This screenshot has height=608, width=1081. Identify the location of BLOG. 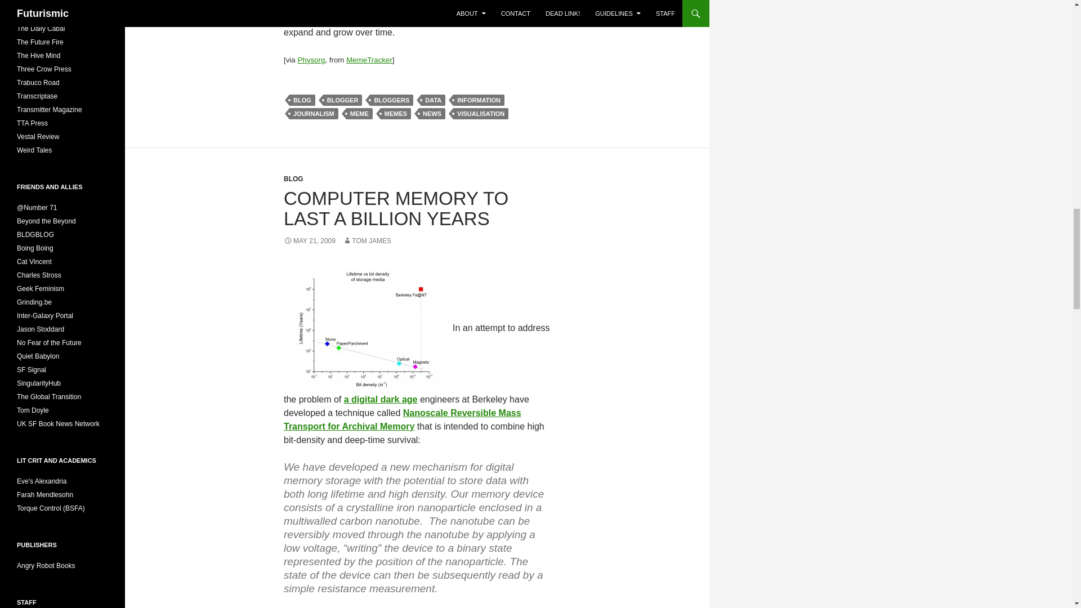
(302, 100).